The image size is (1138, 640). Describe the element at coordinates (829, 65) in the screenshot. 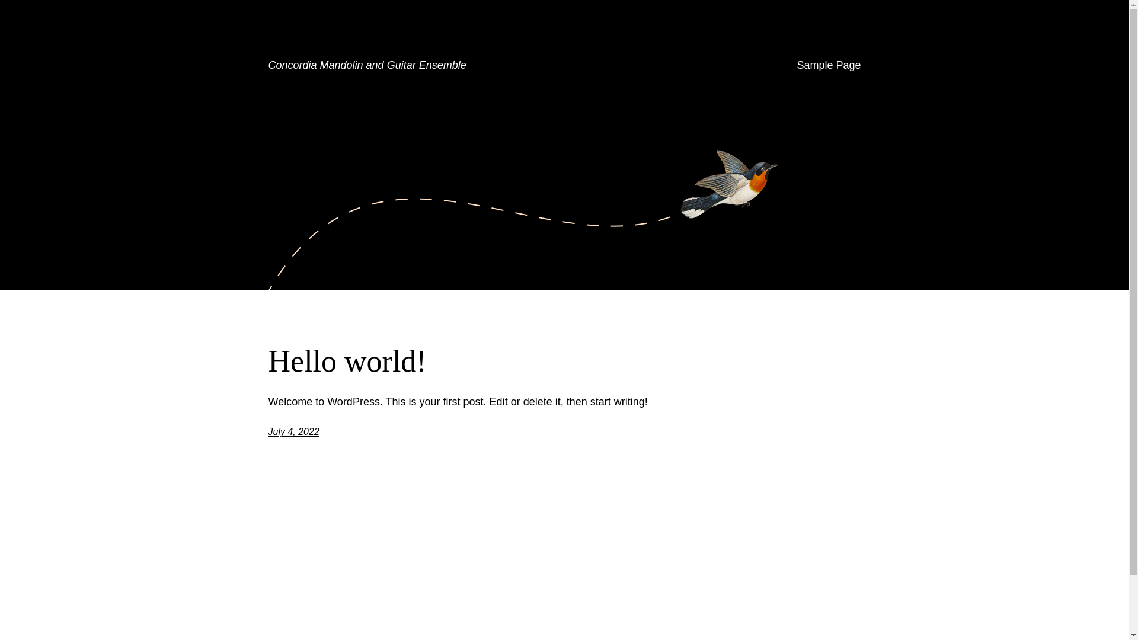

I see `Sample Page` at that location.